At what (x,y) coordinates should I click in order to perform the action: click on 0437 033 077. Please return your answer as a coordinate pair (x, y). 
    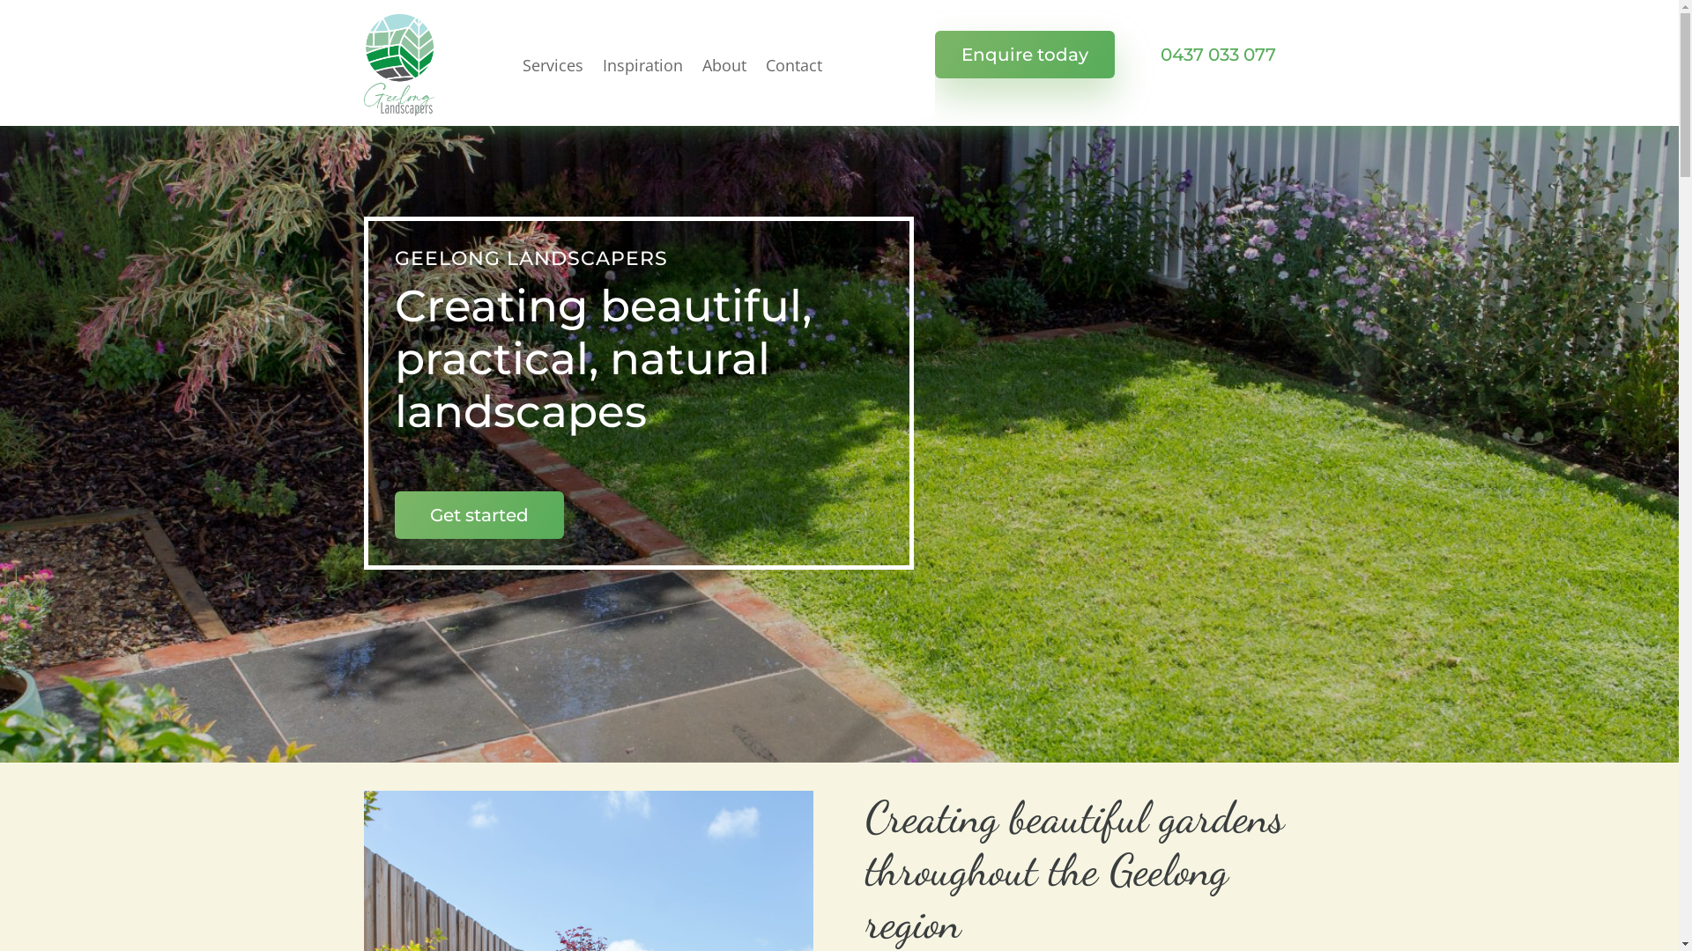
    Looking at the image, I should click on (1218, 55).